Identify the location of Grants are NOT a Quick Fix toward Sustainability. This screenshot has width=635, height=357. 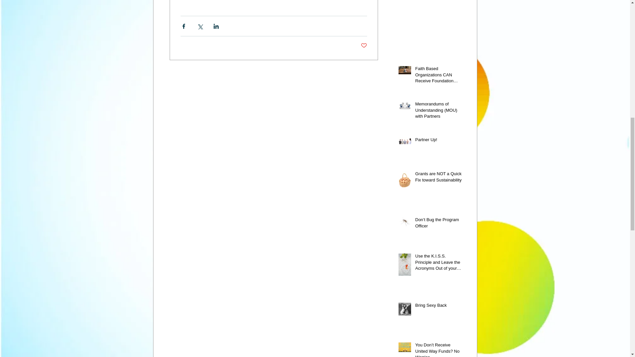
(439, 178).